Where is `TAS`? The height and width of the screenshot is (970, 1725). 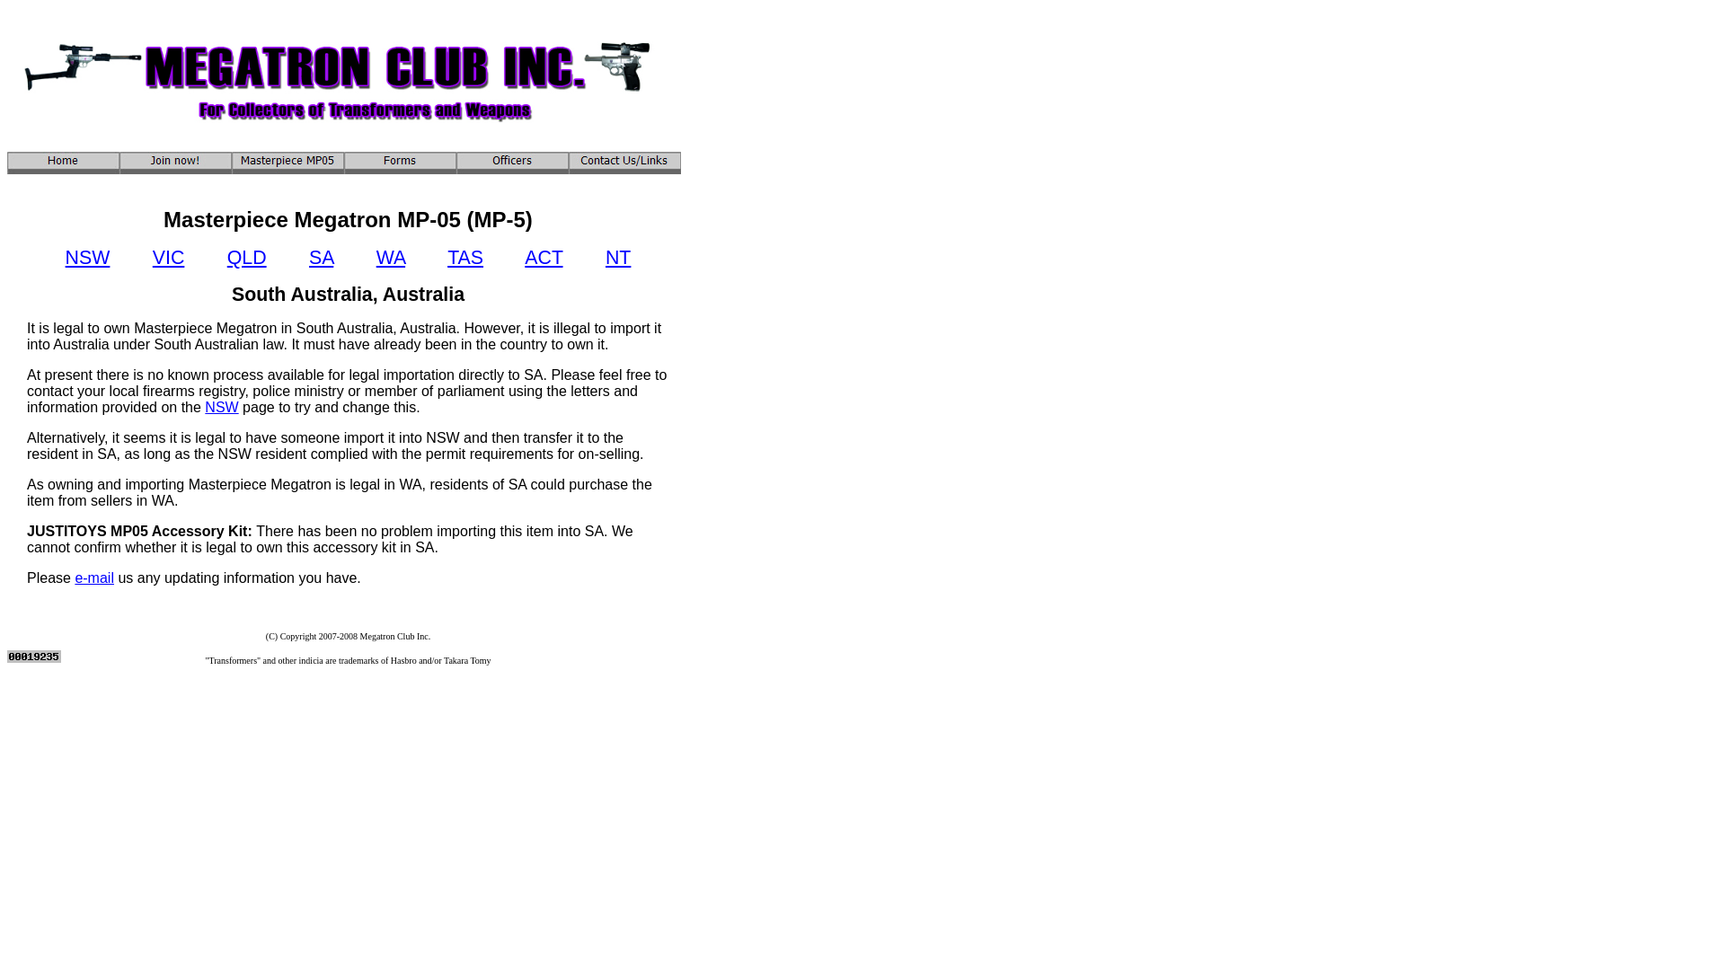 TAS is located at coordinates (465, 258).